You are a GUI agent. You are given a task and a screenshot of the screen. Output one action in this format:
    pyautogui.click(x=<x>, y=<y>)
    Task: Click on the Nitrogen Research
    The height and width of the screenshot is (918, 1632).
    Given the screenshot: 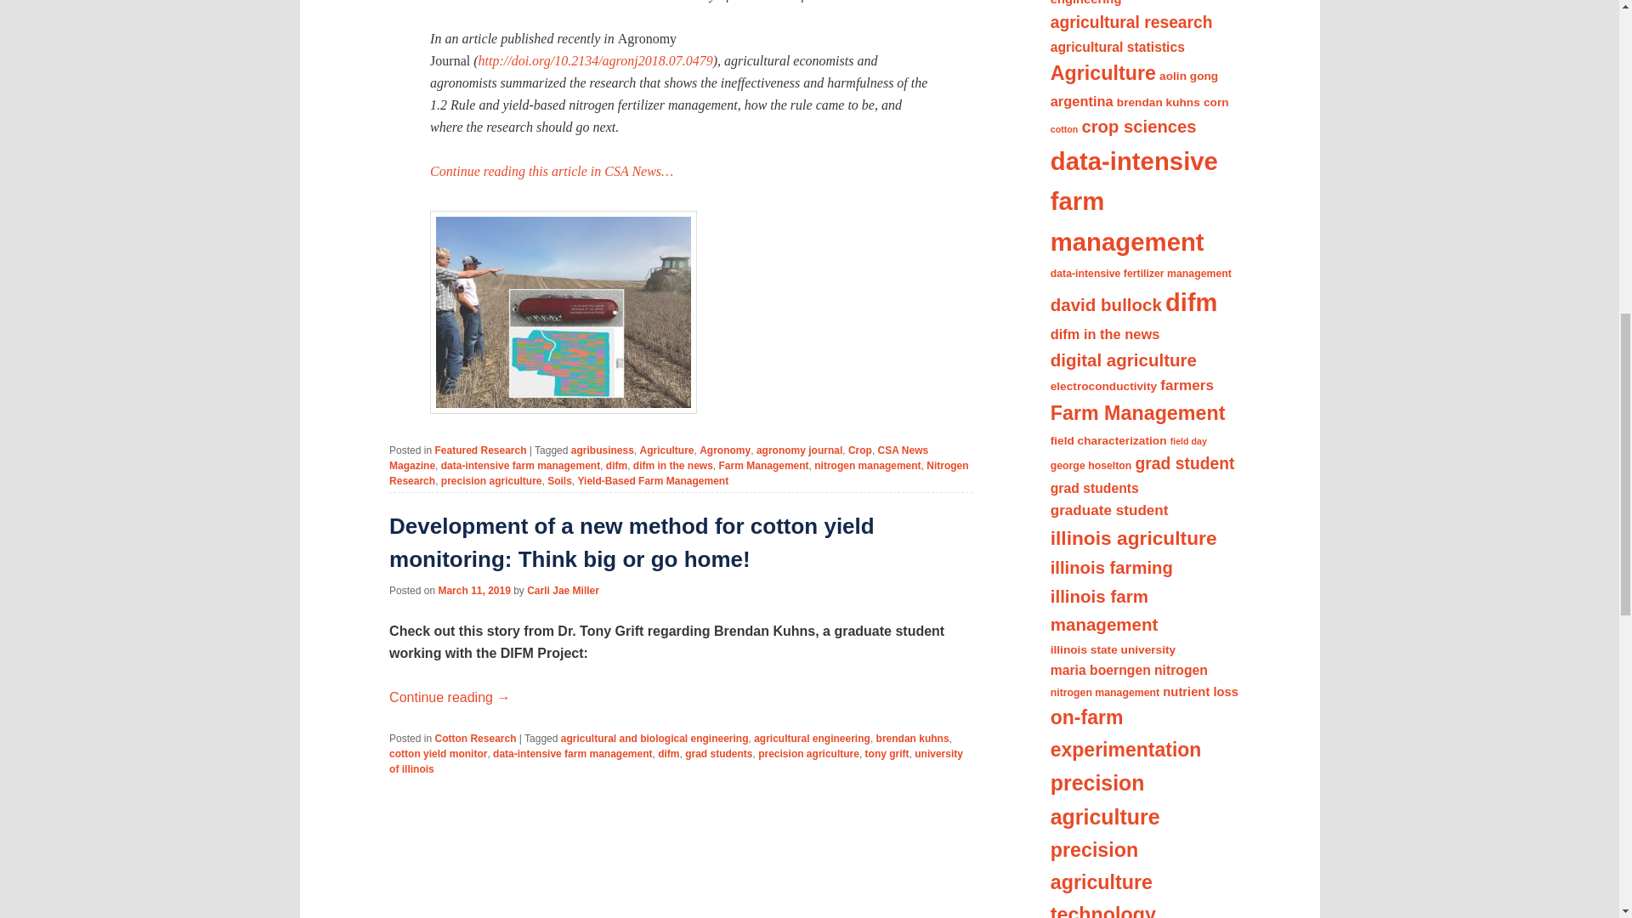 What is the action you would take?
    pyautogui.click(x=679, y=473)
    